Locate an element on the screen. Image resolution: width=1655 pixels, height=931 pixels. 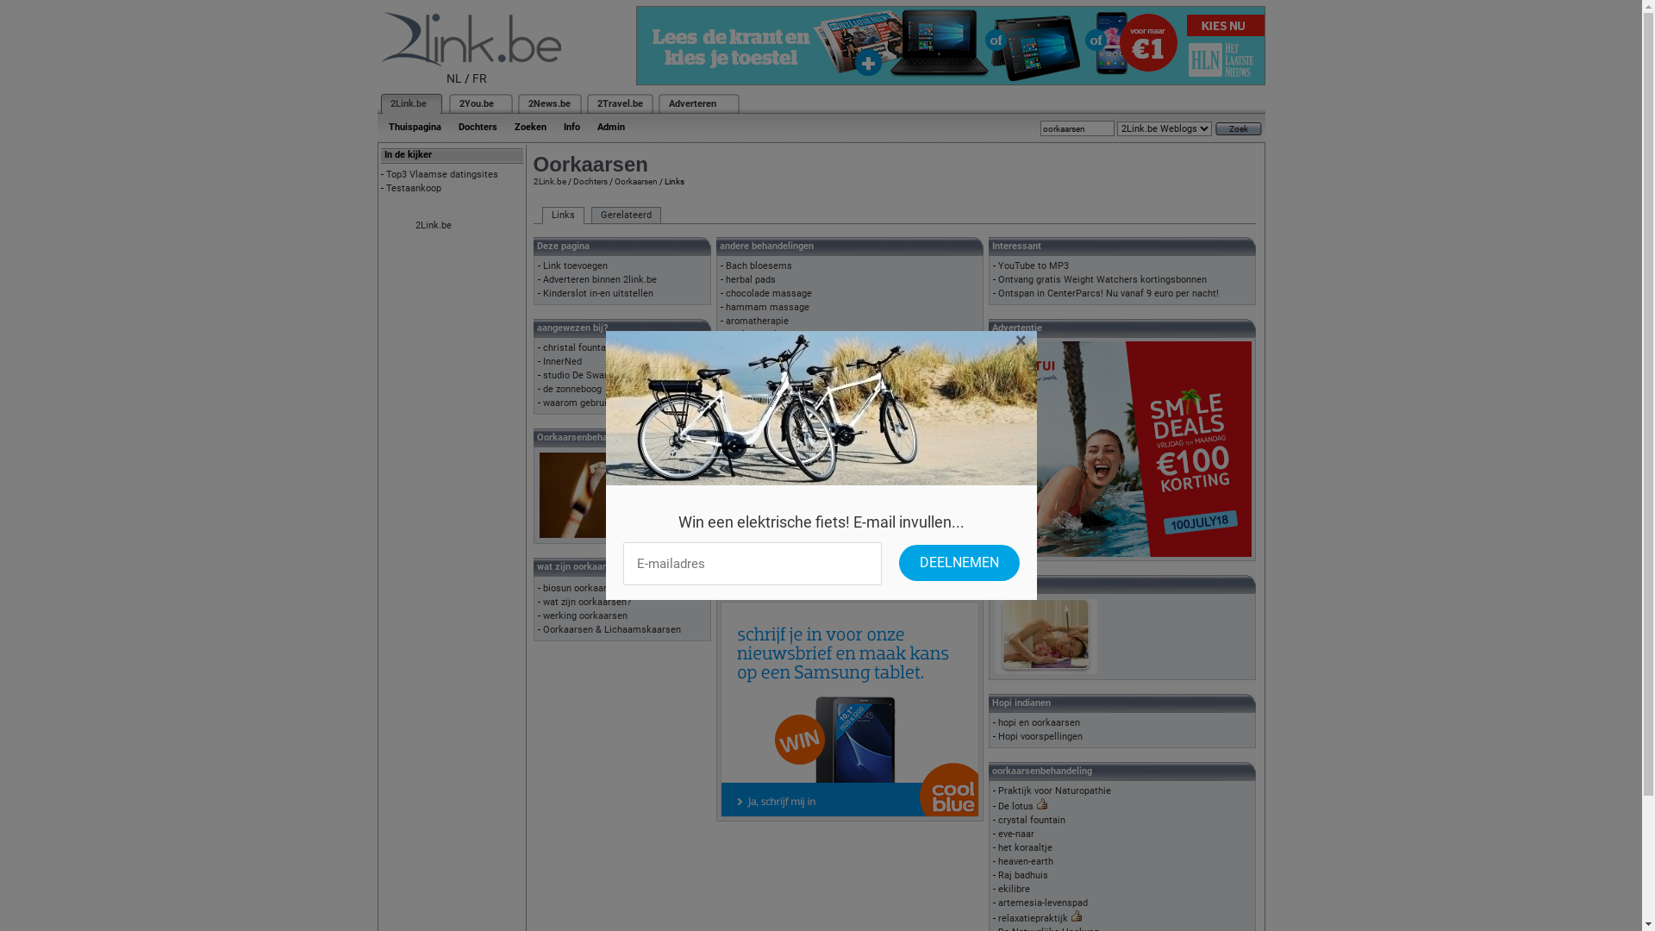
biosun is located at coordinates (740, 417).